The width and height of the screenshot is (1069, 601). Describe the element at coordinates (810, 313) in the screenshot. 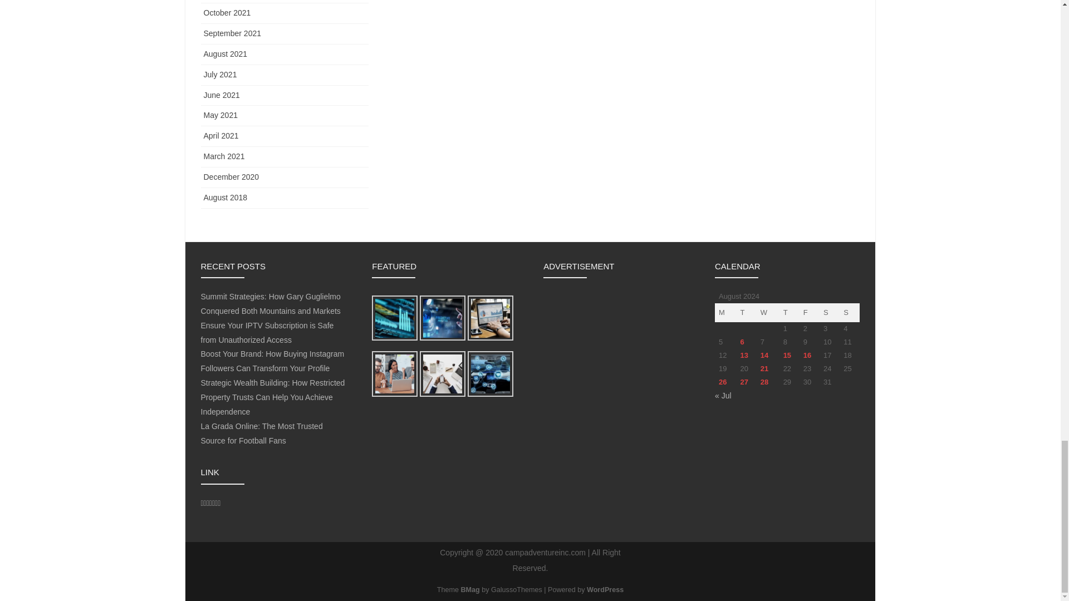

I see `Friday` at that location.